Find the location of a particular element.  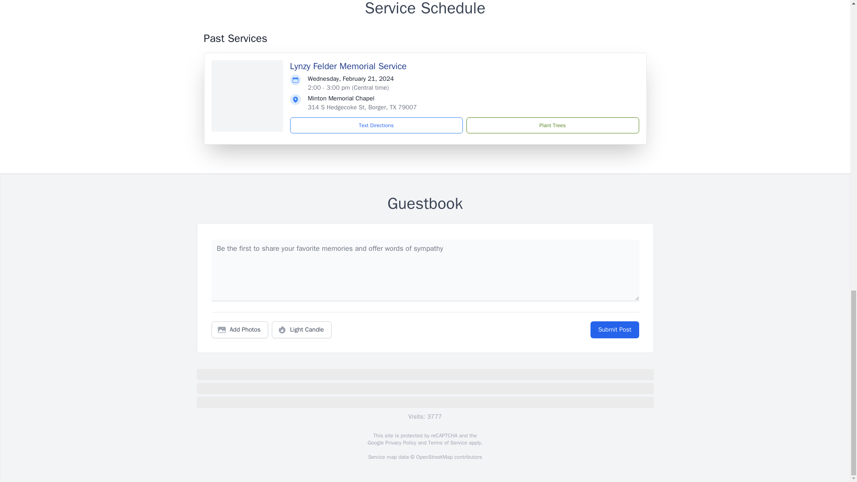

Light Candle is located at coordinates (302, 330).